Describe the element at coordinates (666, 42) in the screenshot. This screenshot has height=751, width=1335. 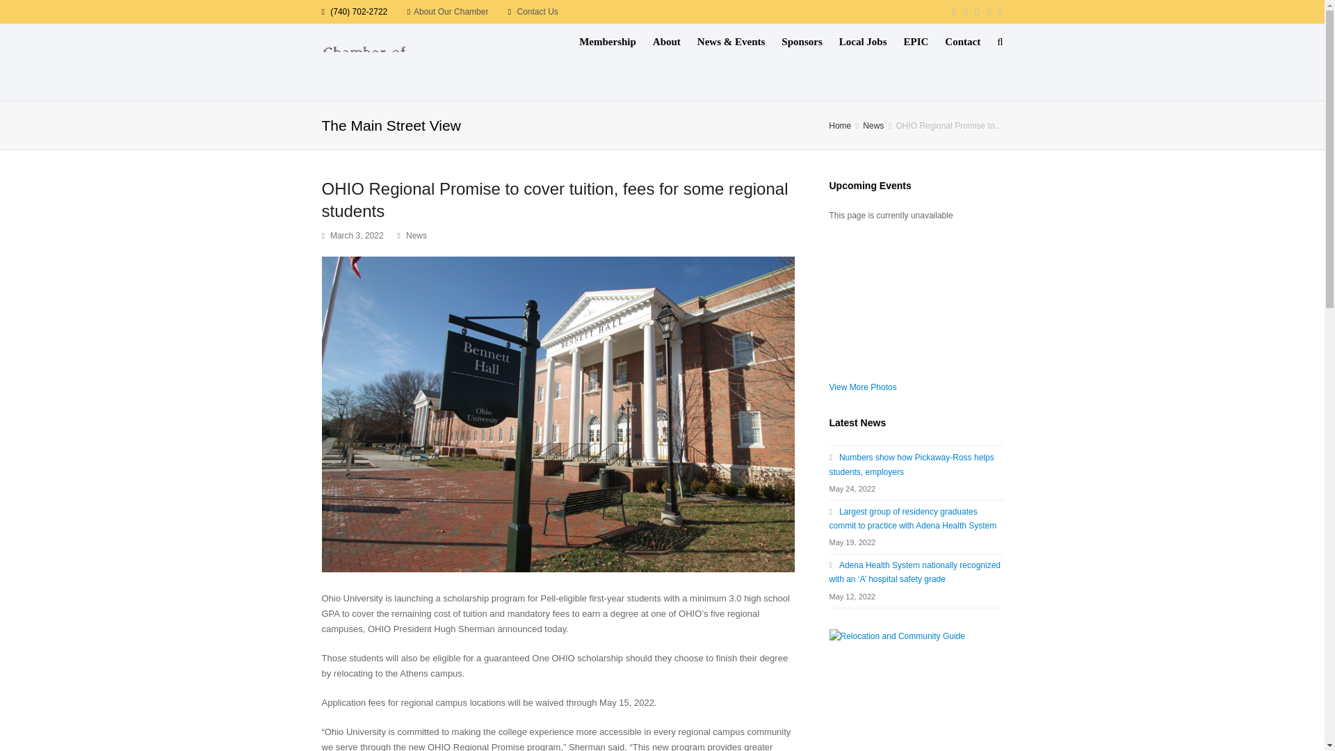
I see `About` at that location.